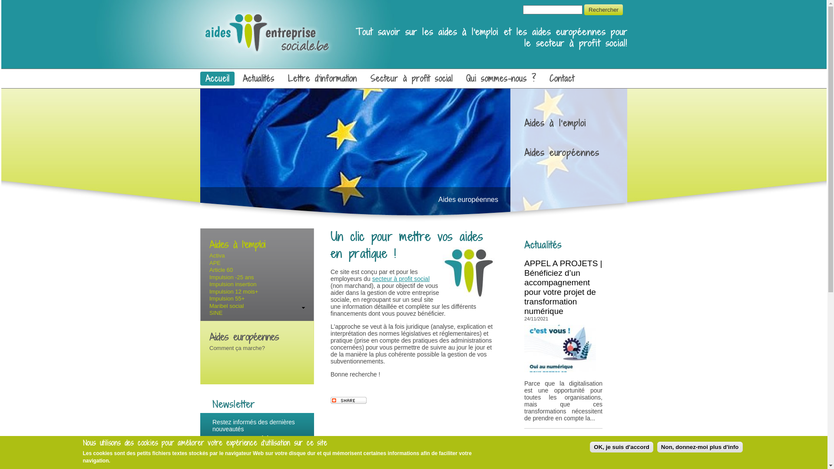 The image size is (834, 469). What do you see at coordinates (501, 79) in the screenshot?
I see `Qui sommes-nous ?` at bounding box center [501, 79].